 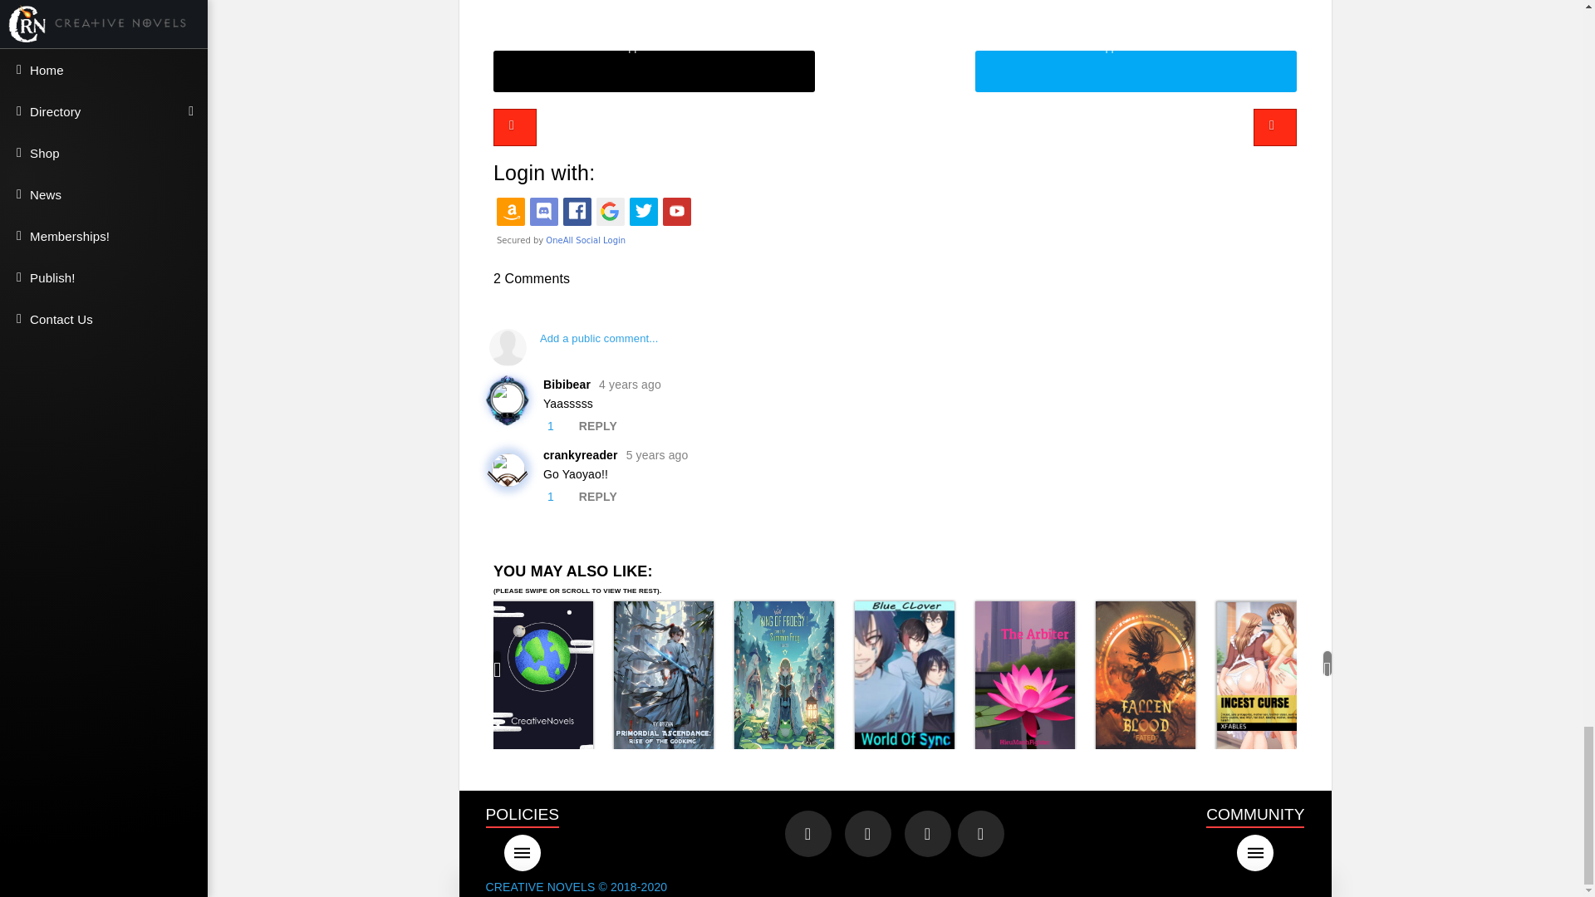 I want to click on 1REPLY, so click(x=899, y=497).